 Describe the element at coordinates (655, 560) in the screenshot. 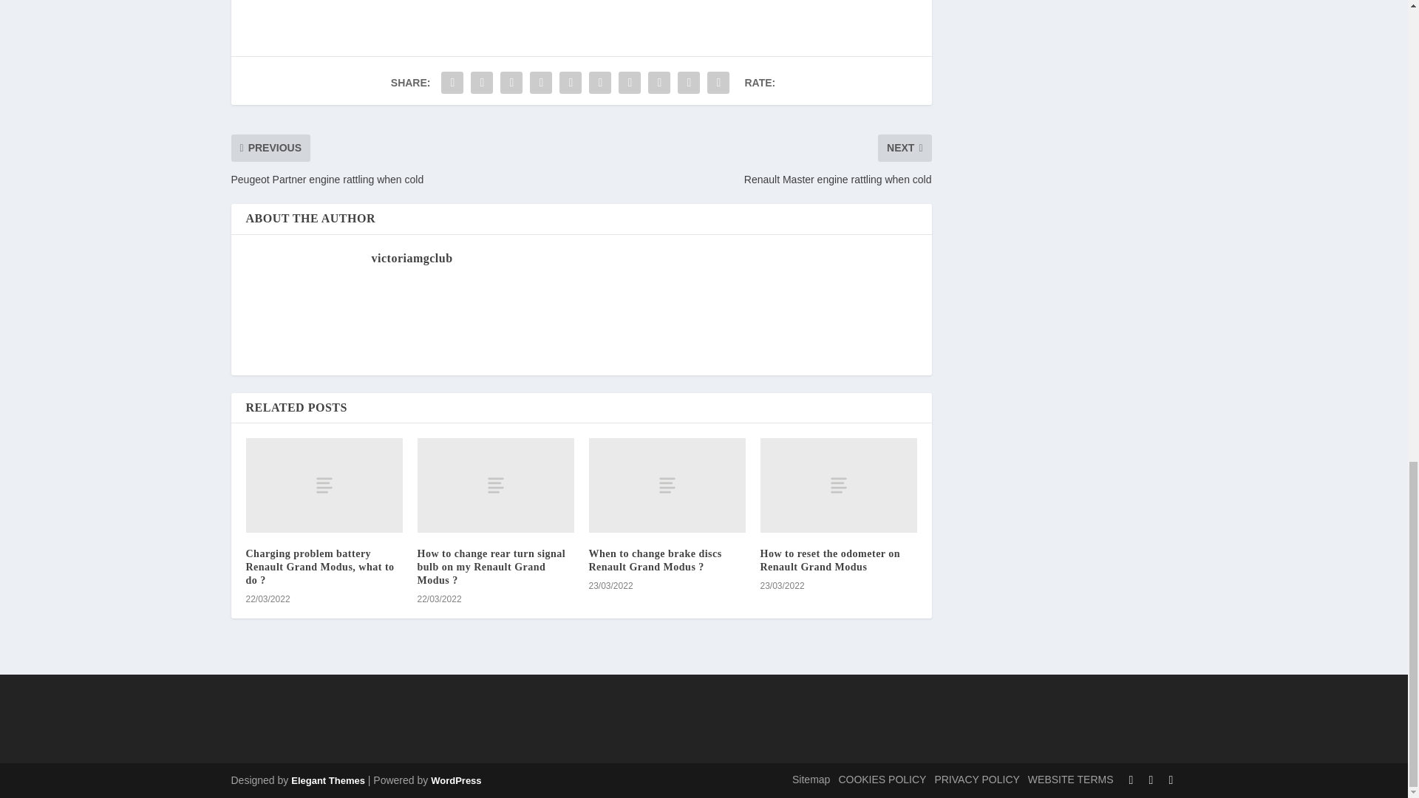

I see `When to change brake discs Renault Grand Modus ?` at that location.